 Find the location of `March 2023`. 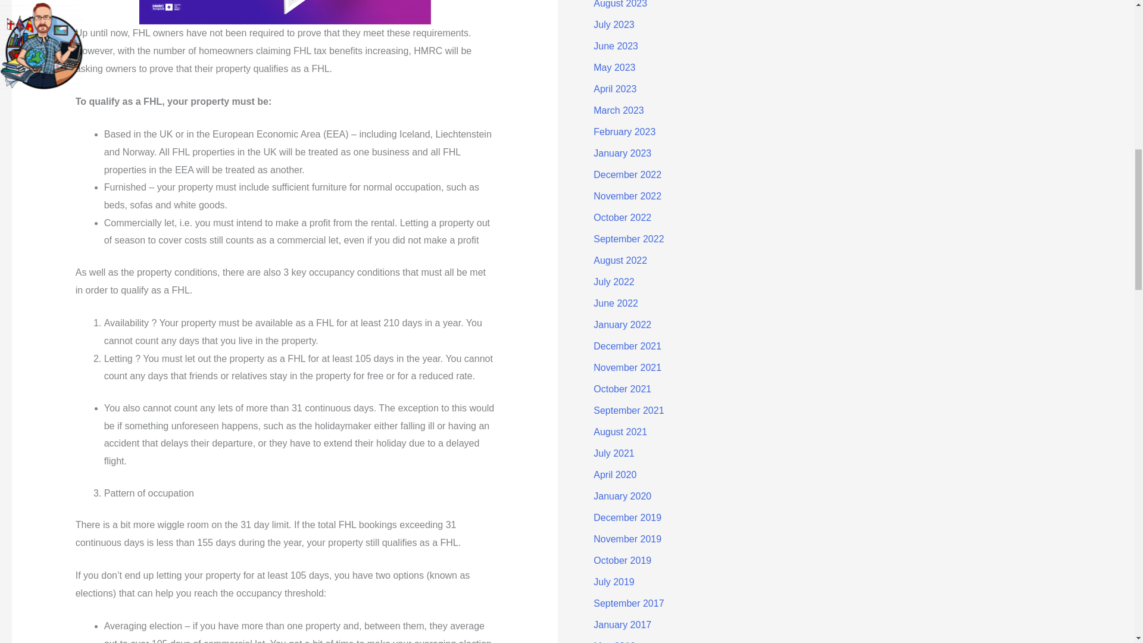

March 2023 is located at coordinates (619, 111).